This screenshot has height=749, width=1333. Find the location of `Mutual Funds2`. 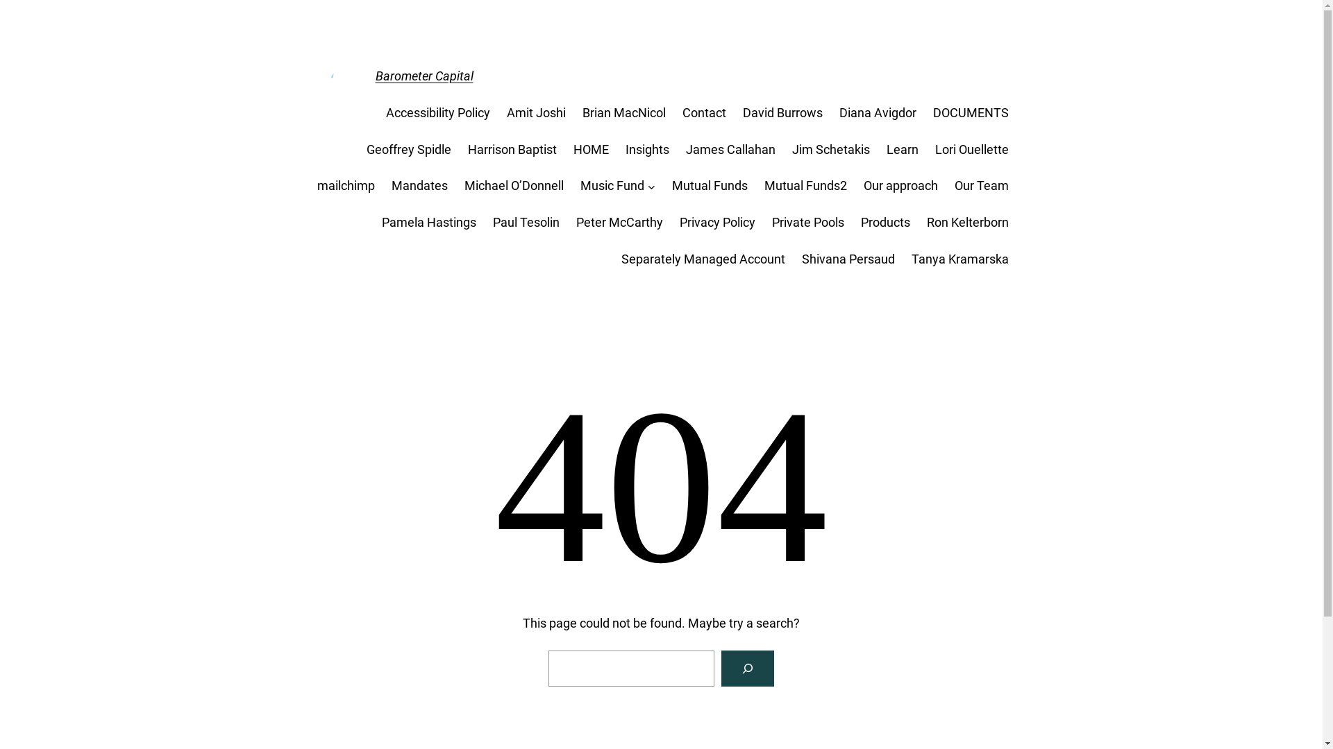

Mutual Funds2 is located at coordinates (805, 186).